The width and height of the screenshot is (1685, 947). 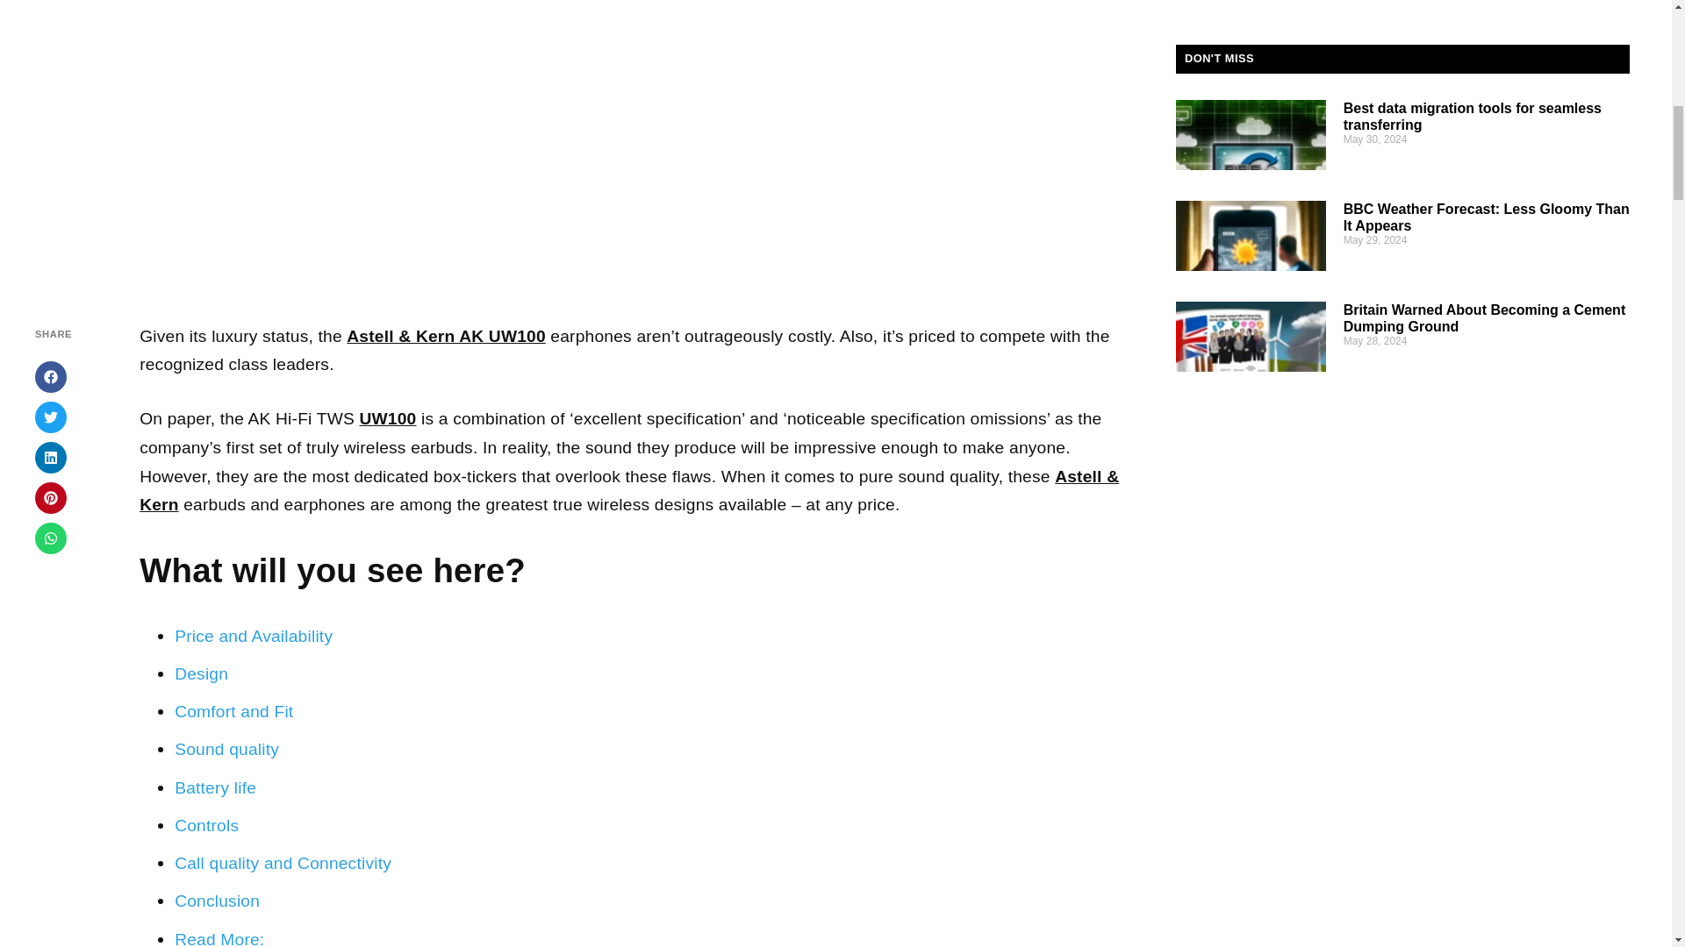 I want to click on Comfort and Fit, so click(x=233, y=711).